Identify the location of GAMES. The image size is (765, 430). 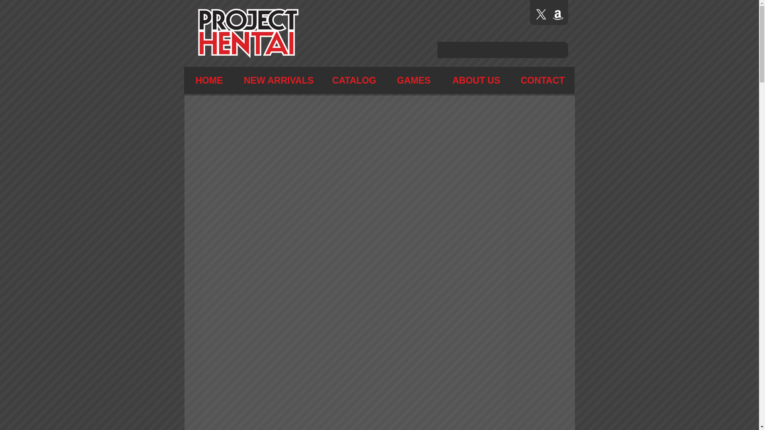
(414, 80).